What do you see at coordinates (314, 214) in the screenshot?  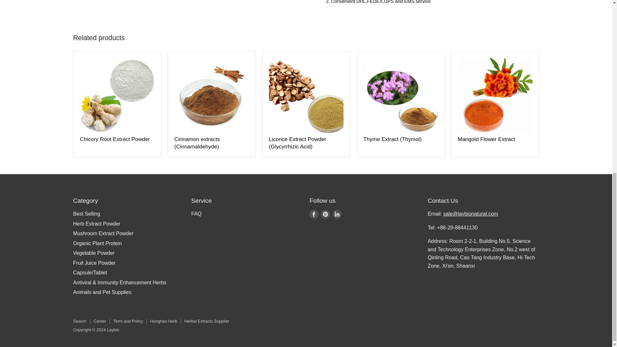 I see `Facebook` at bounding box center [314, 214].